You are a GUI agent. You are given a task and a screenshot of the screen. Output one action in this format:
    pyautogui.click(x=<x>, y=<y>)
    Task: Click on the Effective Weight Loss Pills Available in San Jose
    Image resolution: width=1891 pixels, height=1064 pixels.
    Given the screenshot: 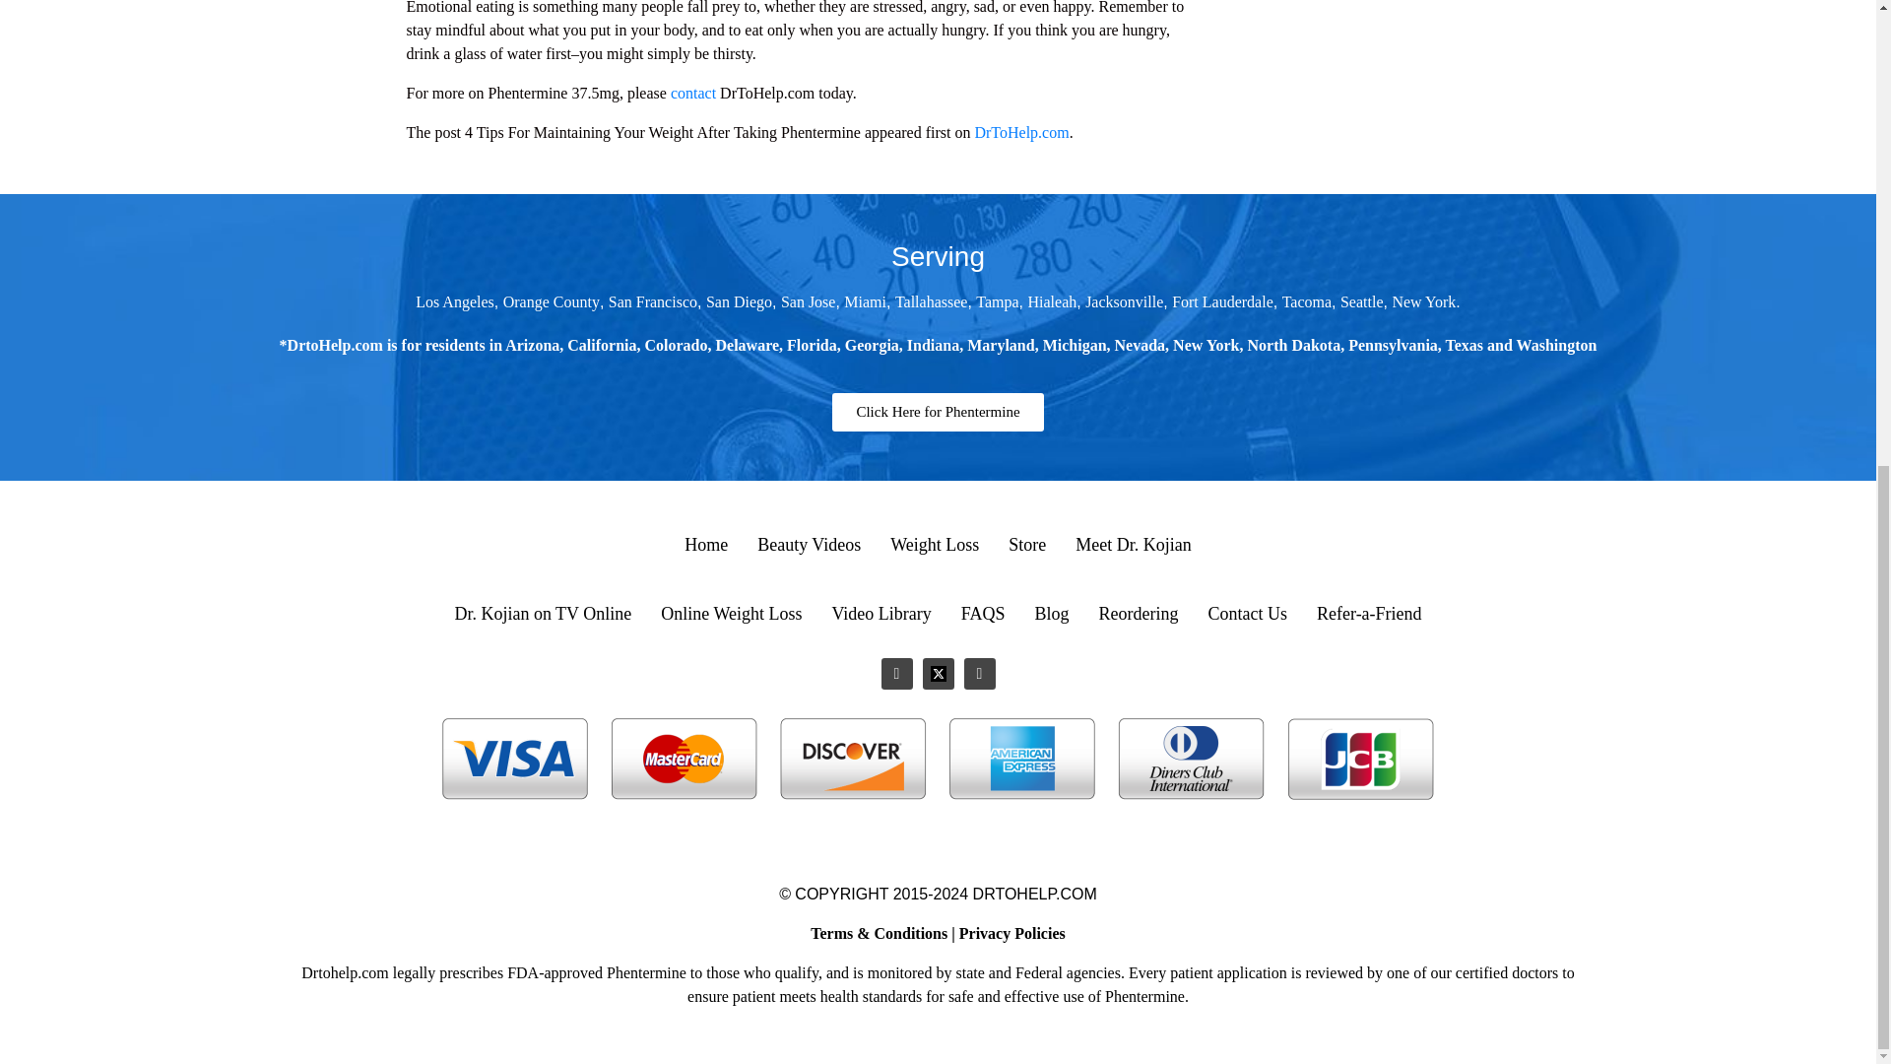 What is the action you would take?
    pyautogui.click(x=808, y=301)
    